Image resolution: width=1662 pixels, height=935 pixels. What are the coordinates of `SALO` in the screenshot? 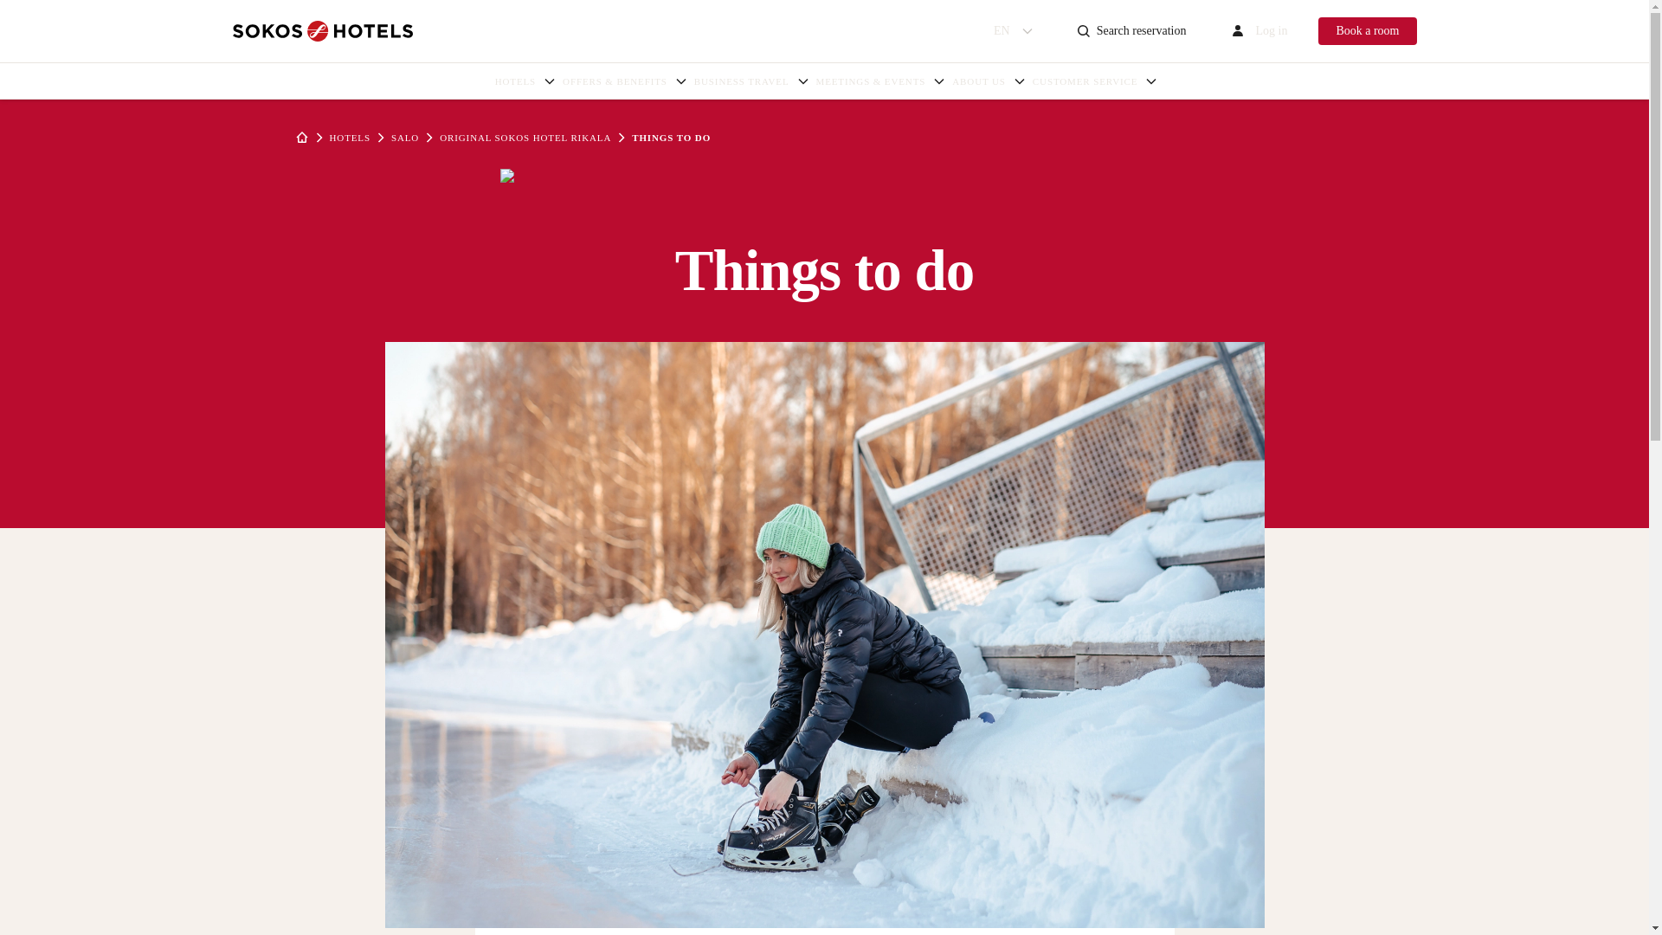 It's located at (404, 138).